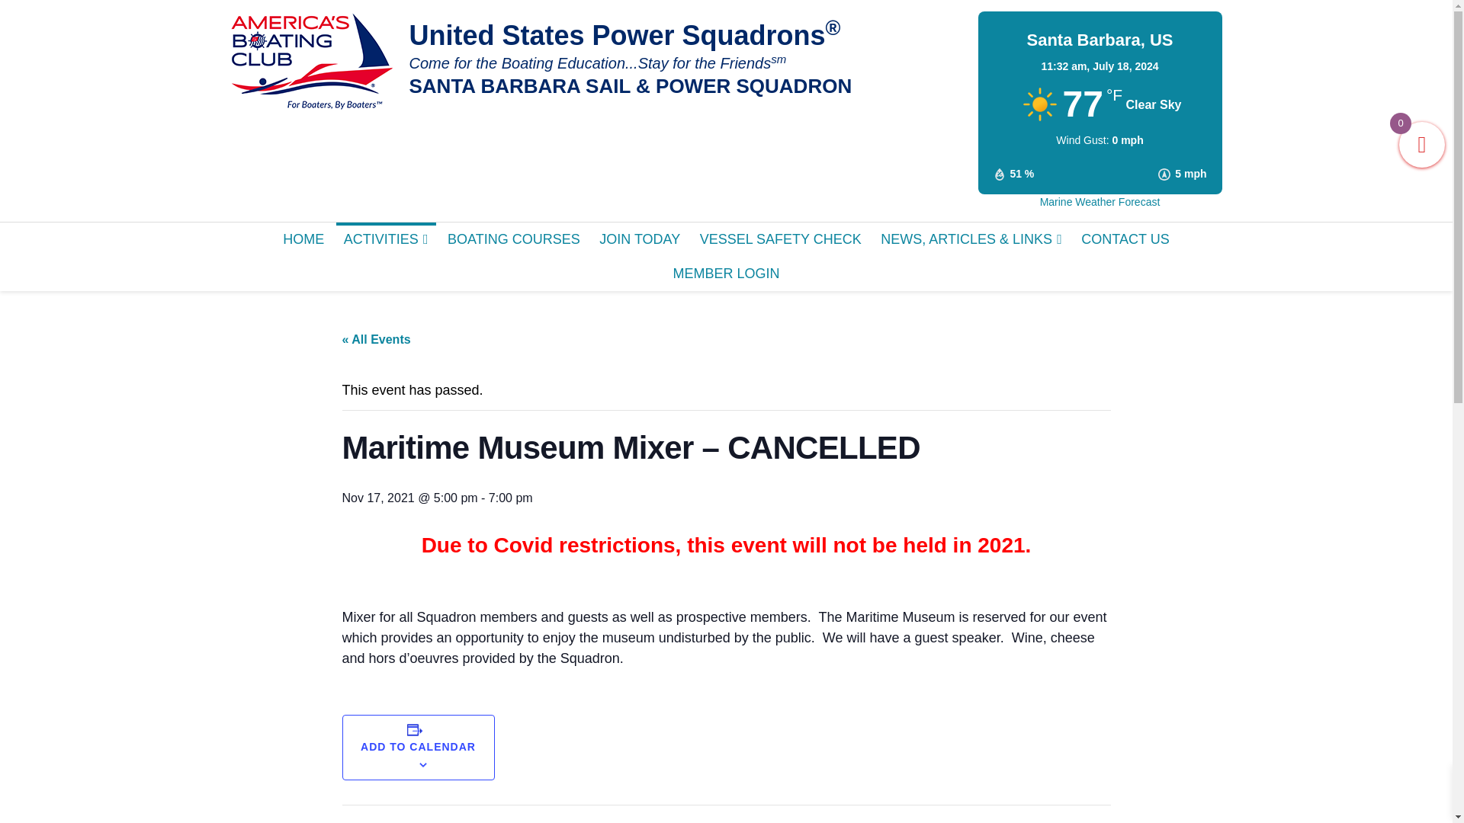 The width and height of the screenshot is (1464, 823). I want to click on VESSEL SAFETY CHECK, so click(781, 239).